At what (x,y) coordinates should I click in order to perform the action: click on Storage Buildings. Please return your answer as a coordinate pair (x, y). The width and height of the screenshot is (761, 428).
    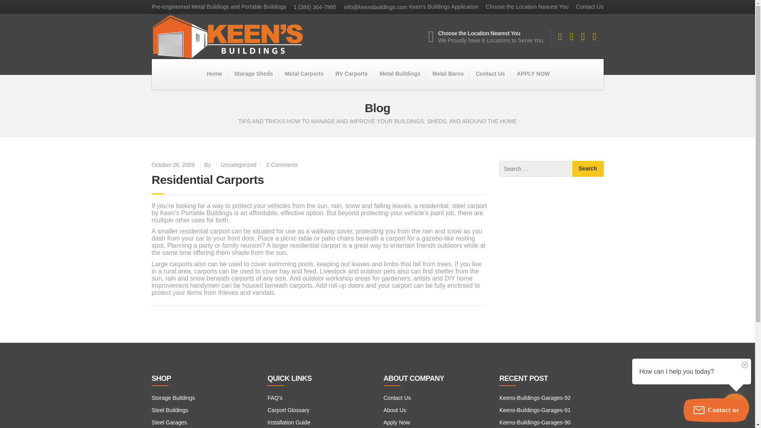
    Looking at the image, I should click on (173, 397).